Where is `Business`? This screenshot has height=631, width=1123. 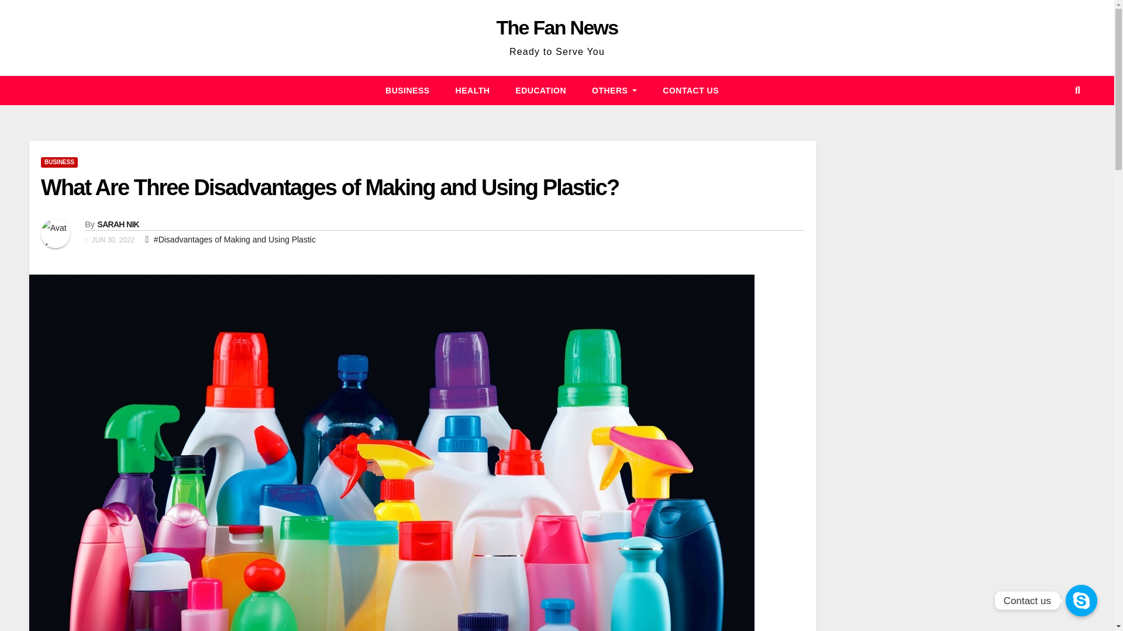 Business is located at coordinates (407, 90).